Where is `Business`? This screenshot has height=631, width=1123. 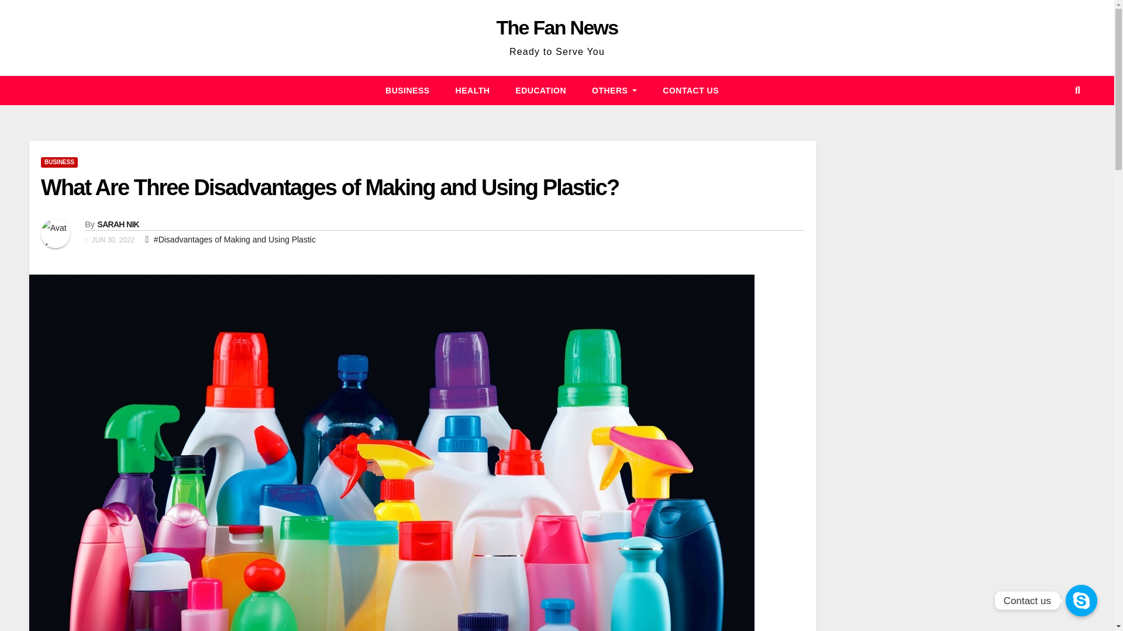 Business is located at coordinates (407, 90).